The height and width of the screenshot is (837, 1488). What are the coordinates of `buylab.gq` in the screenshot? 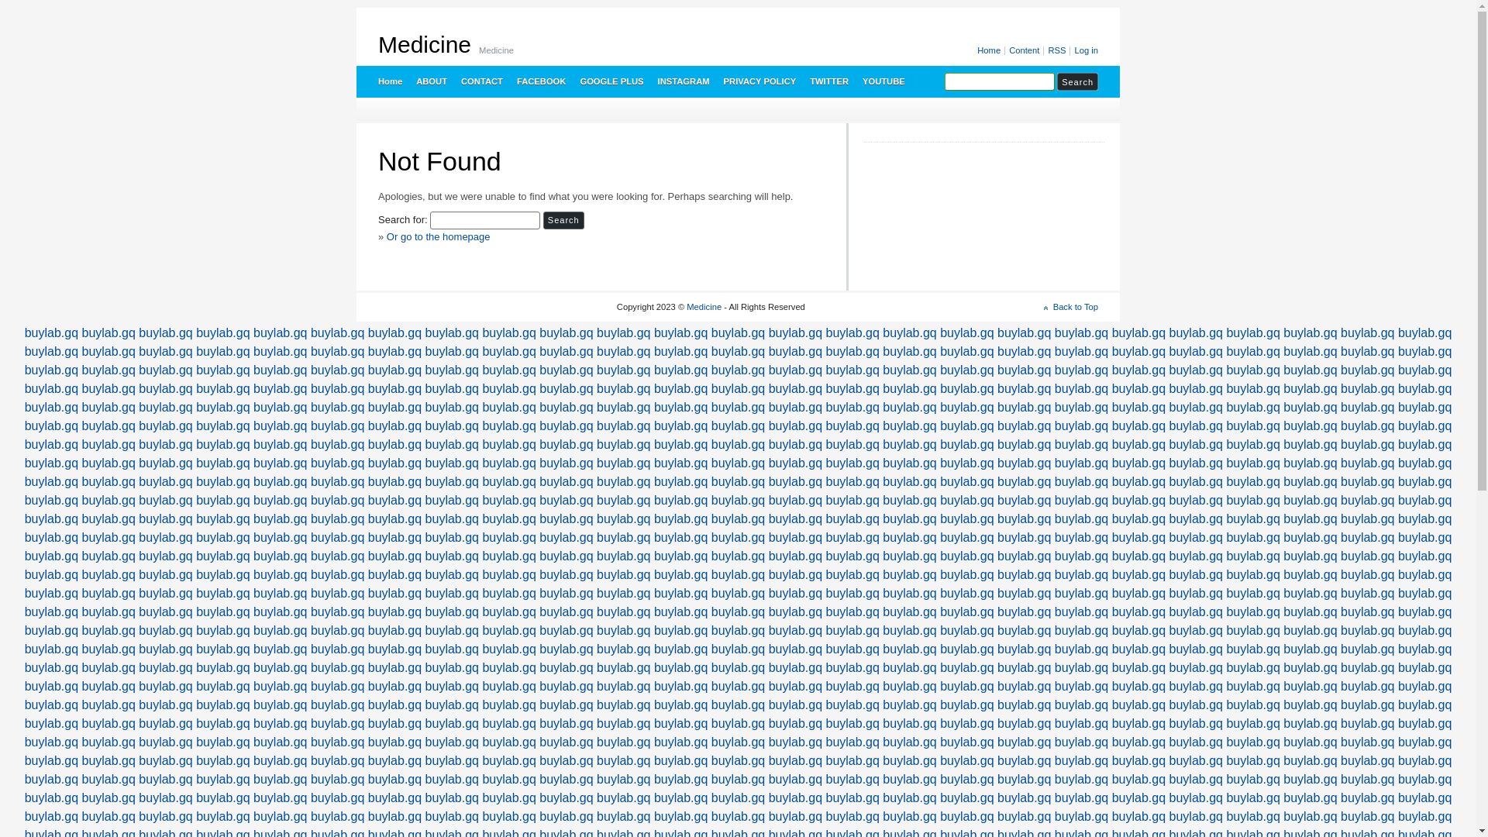 It's located at (453, 668).